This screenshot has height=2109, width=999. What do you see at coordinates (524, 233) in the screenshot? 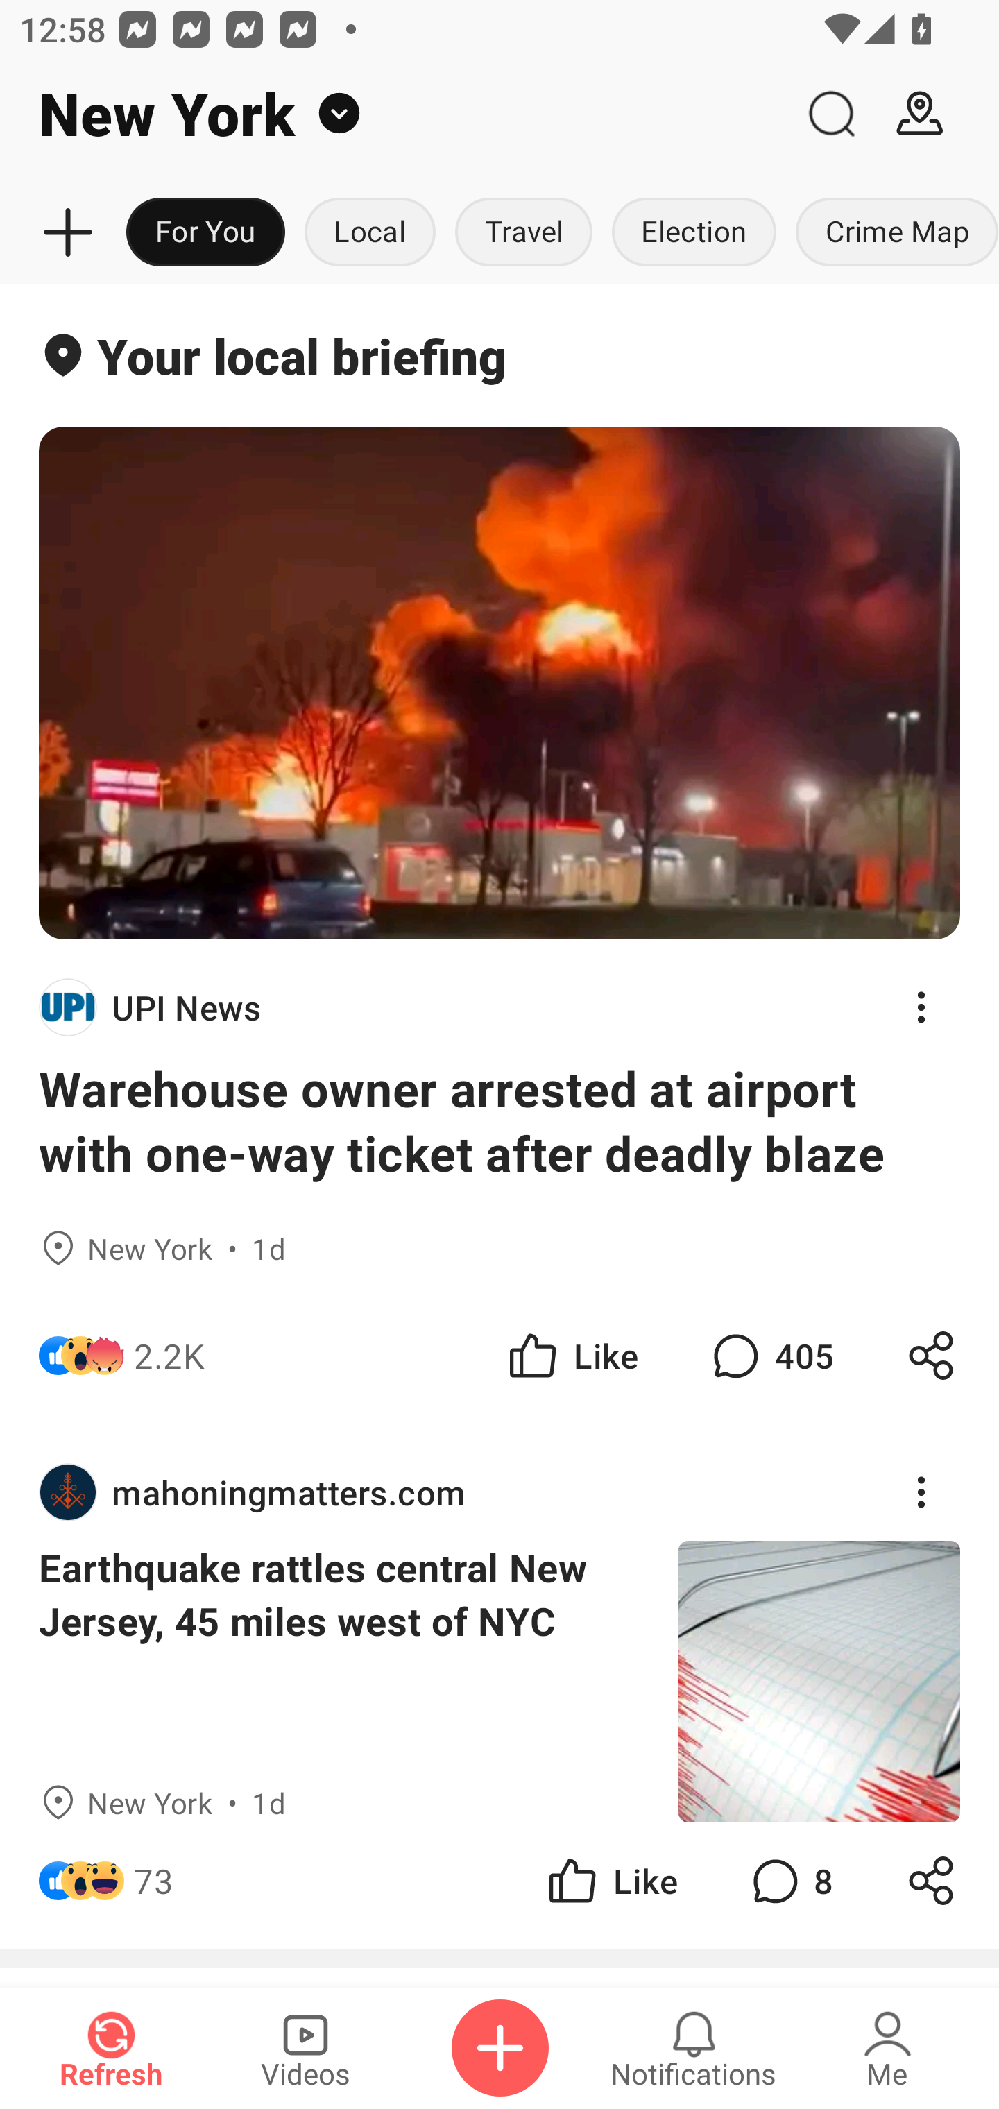
I see `Travel` at bounding box center [524, 233].